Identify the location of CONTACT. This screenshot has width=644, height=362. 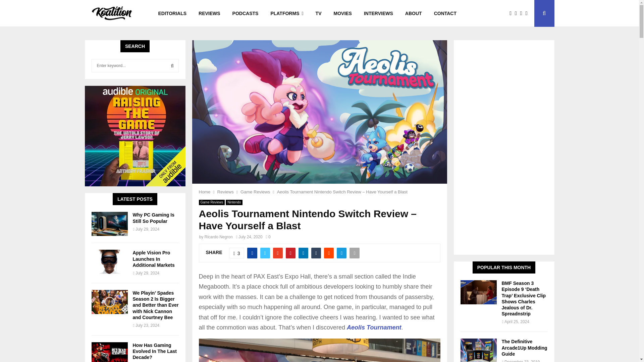
(445, 13).